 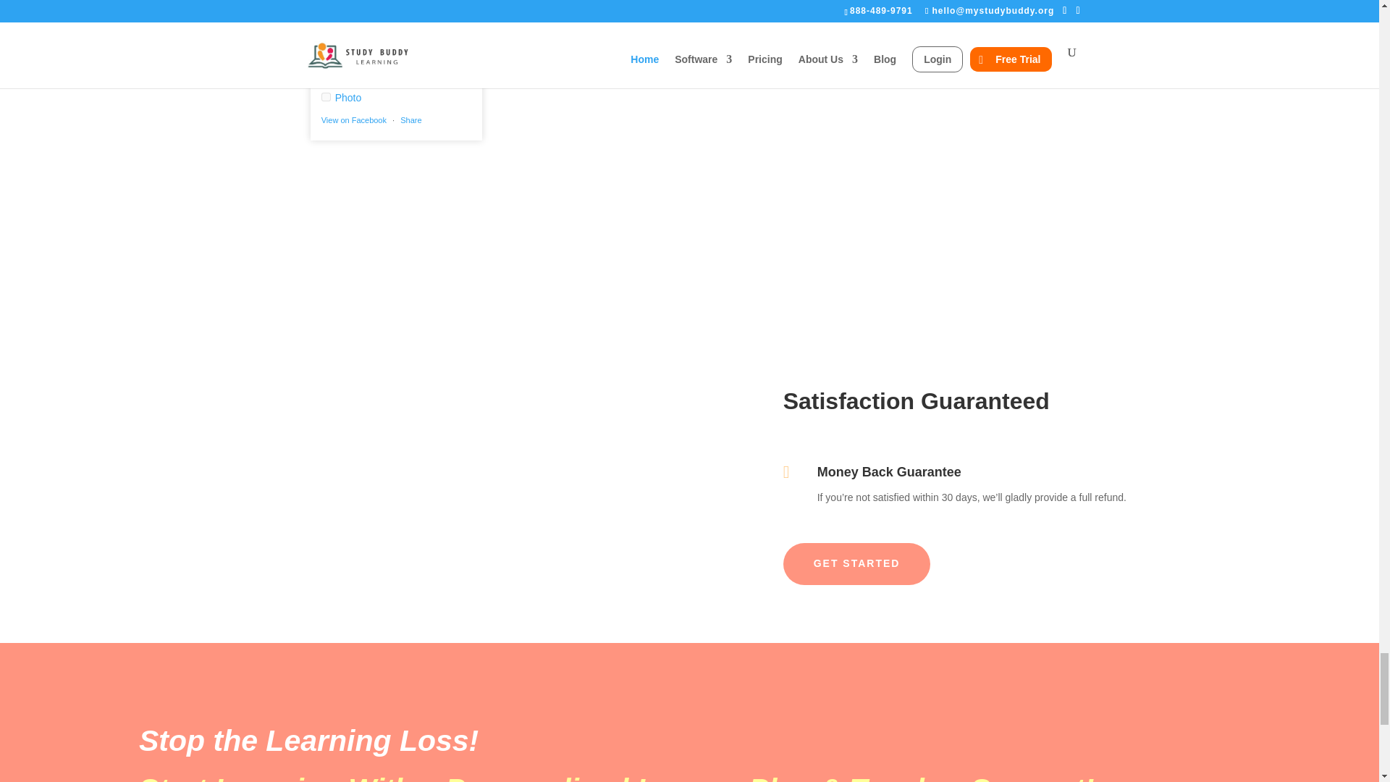 What do you see at coordinates (353, 119) in the screenshot?
I see `View on Facebook` at bounding box center [353, 119].